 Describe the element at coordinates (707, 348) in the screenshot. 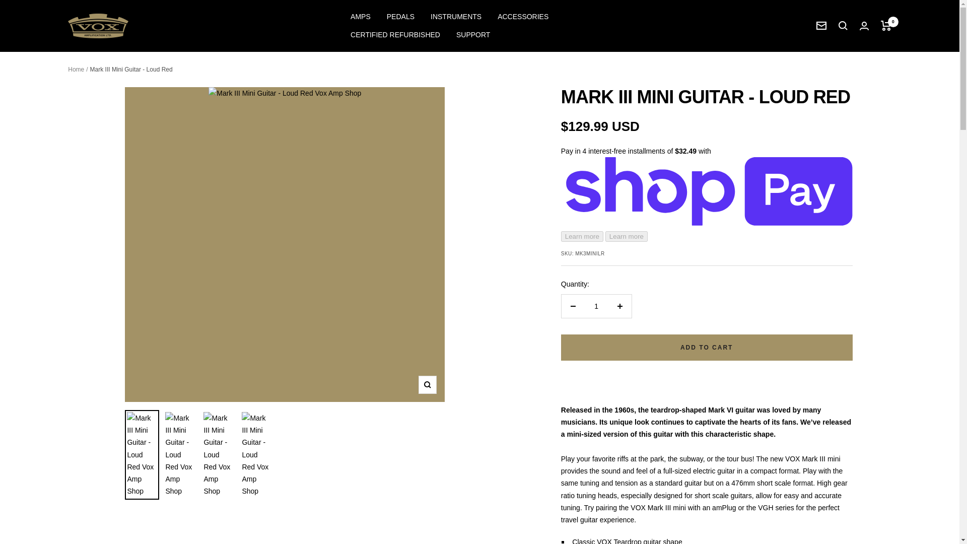

I see `ADD TO CART` at that location.